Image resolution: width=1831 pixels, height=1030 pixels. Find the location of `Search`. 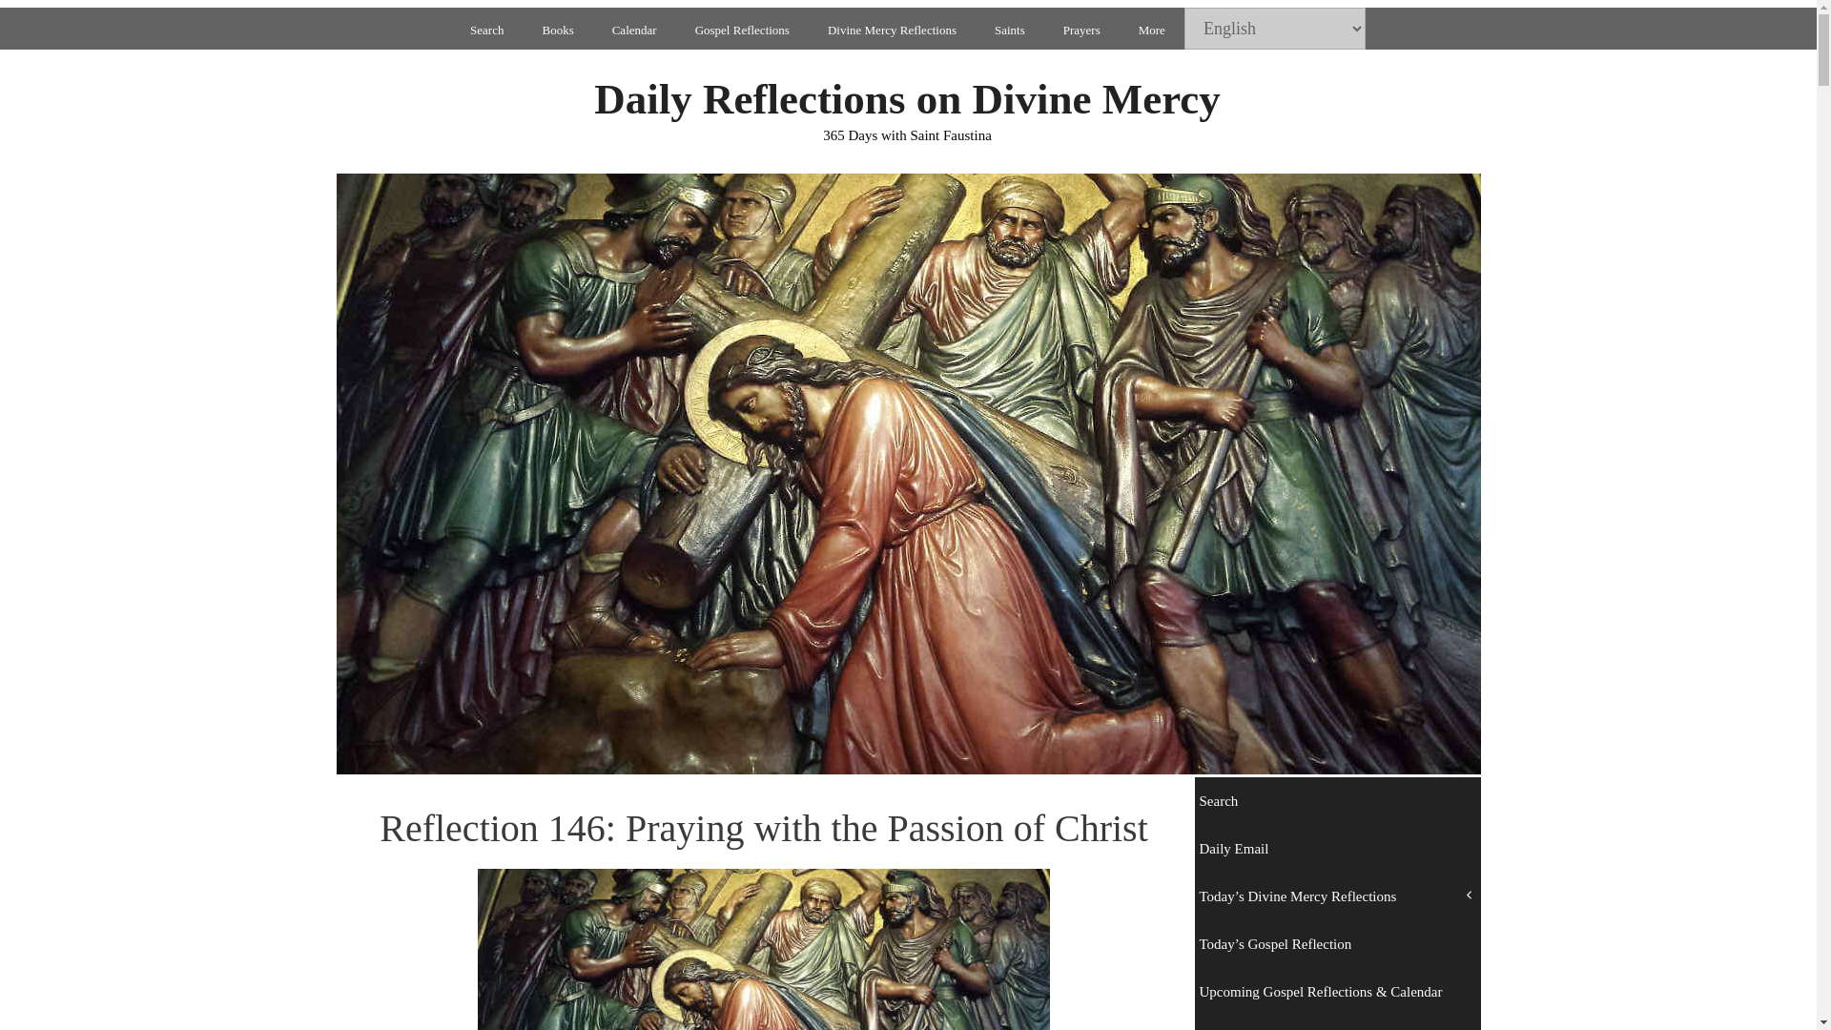

Search is located at coordinates (486, 30).